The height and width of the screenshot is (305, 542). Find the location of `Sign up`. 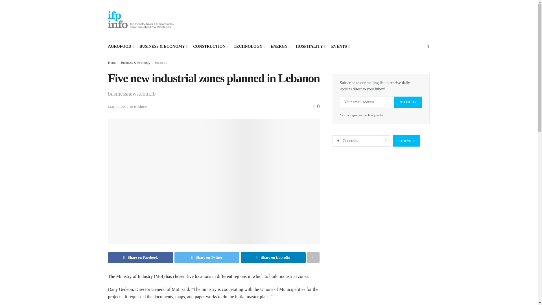

Sign up is located at coordinates (408, 102).